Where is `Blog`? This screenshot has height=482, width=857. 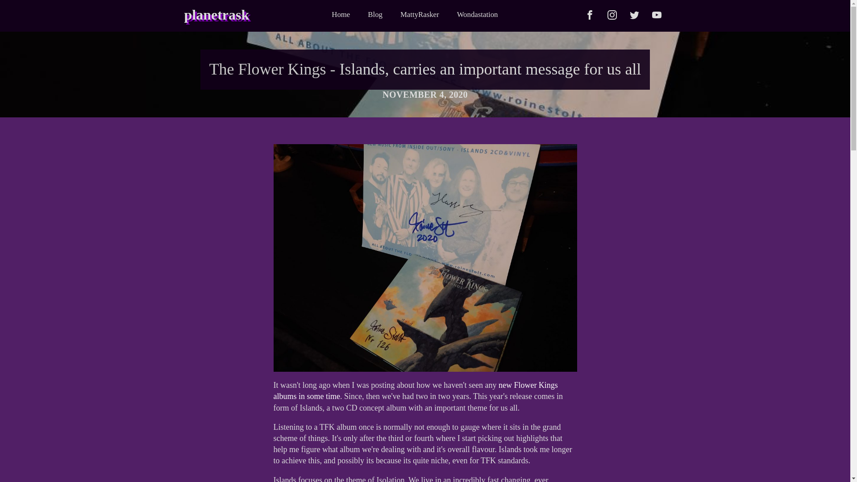 Blog is located at coordinates (375, 15).